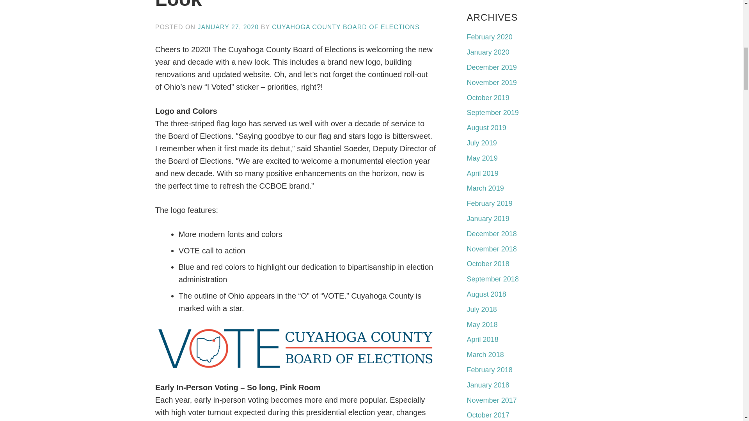 The width and height of the screenshot is (749, 421). What do you see at coordinates (492, 83) in the screenshot?
I see `November 2019` at bounding box center [492, 83].